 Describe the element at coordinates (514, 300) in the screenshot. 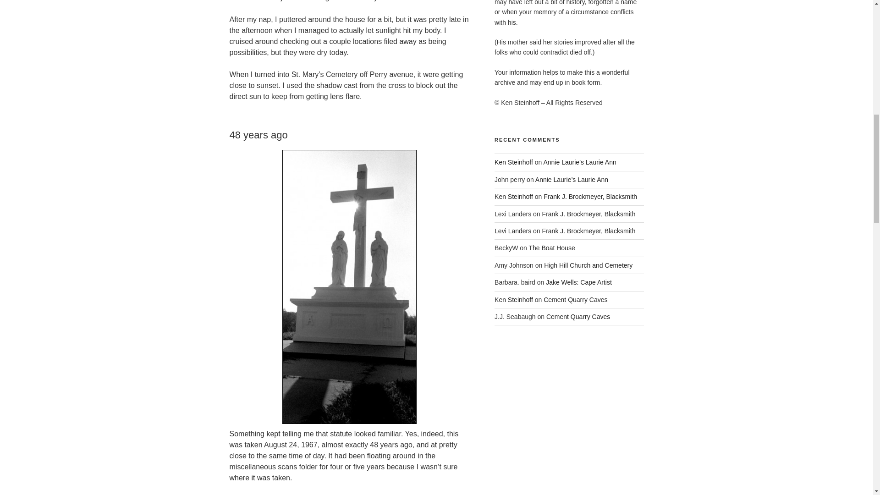

I see `Ken Steinhoff` at that location.